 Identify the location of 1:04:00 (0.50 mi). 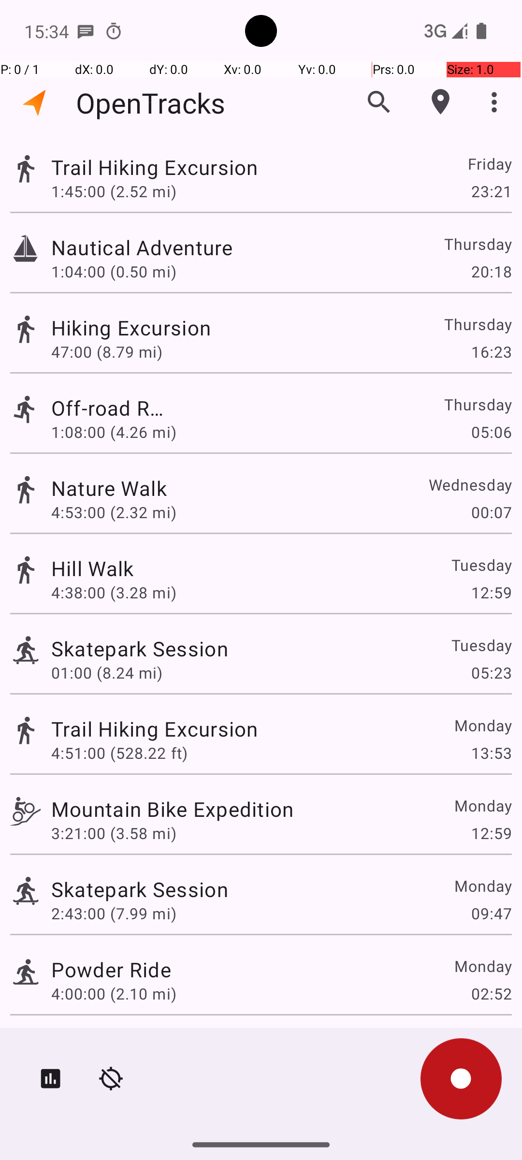
(114, 272).